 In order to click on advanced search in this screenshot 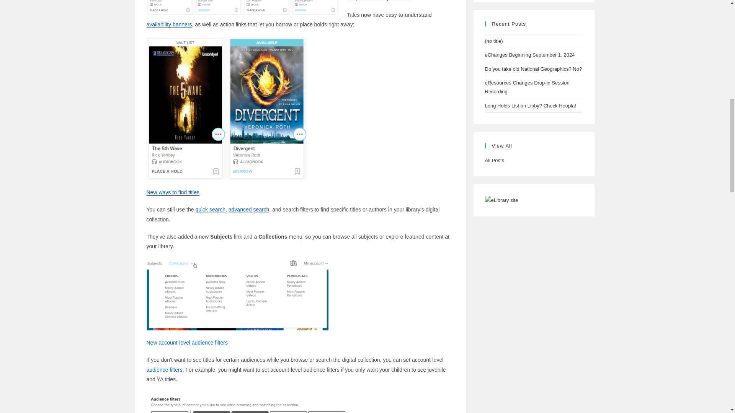, I will do `click(249, 210)`.